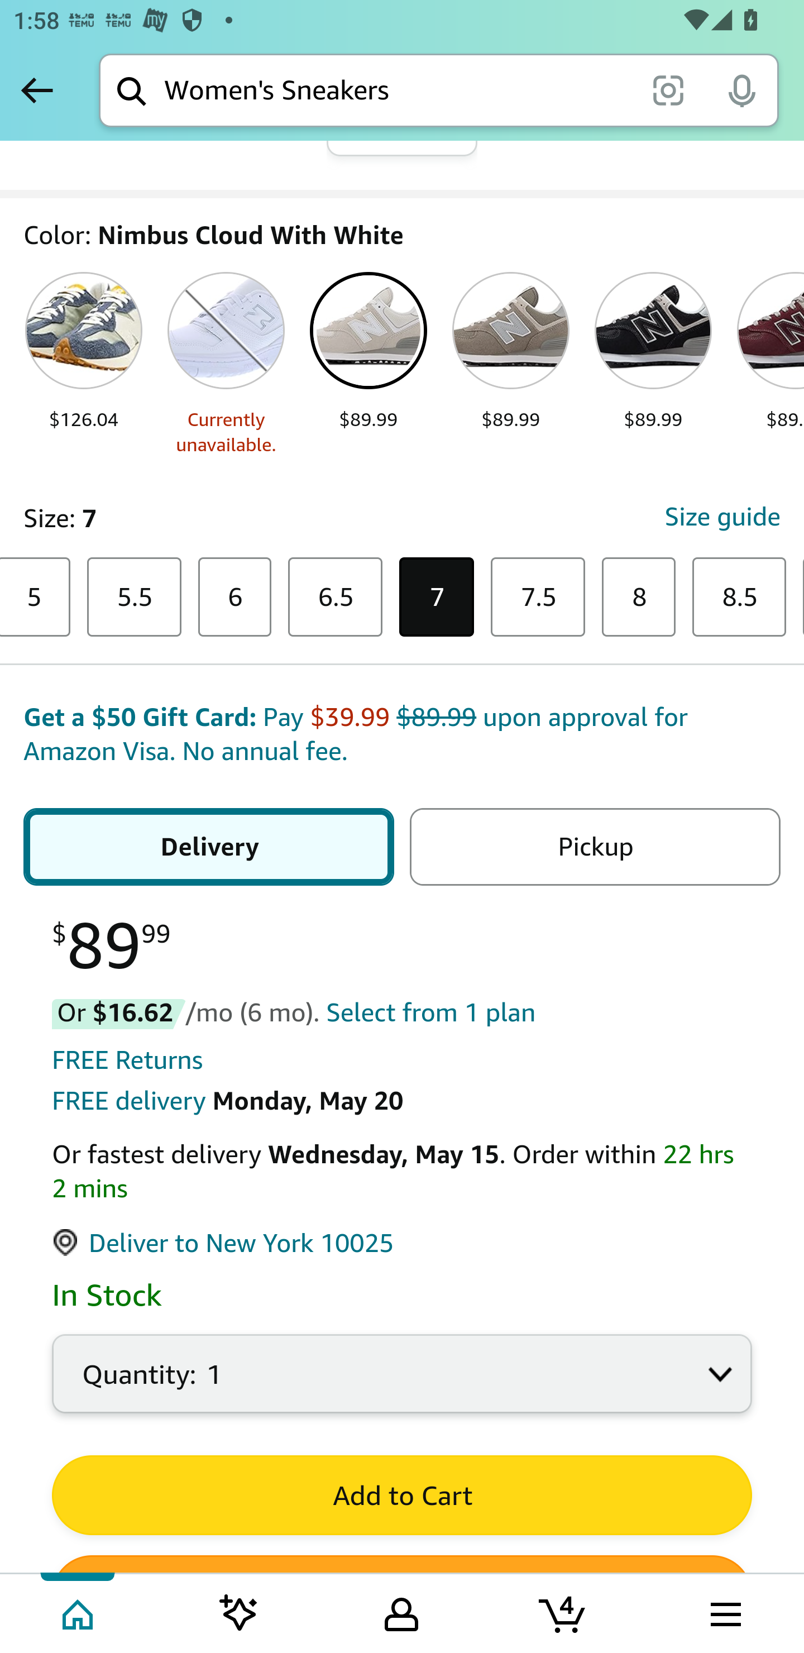 Image resolution: width=804 pixels, height=1653 pixels. I want to click on Select from 1 plan, so click(430, 1014).